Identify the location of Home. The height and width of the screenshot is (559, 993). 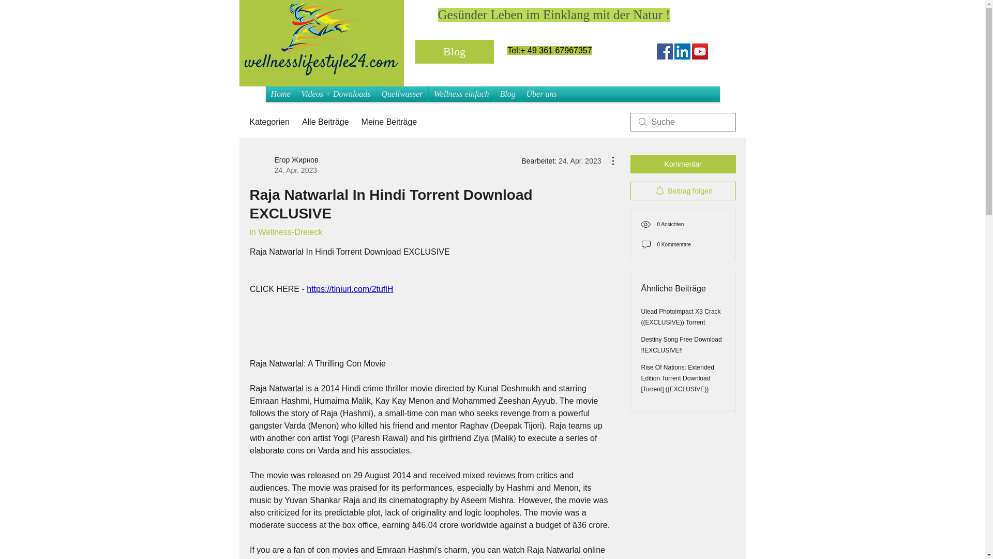
(281, 94).